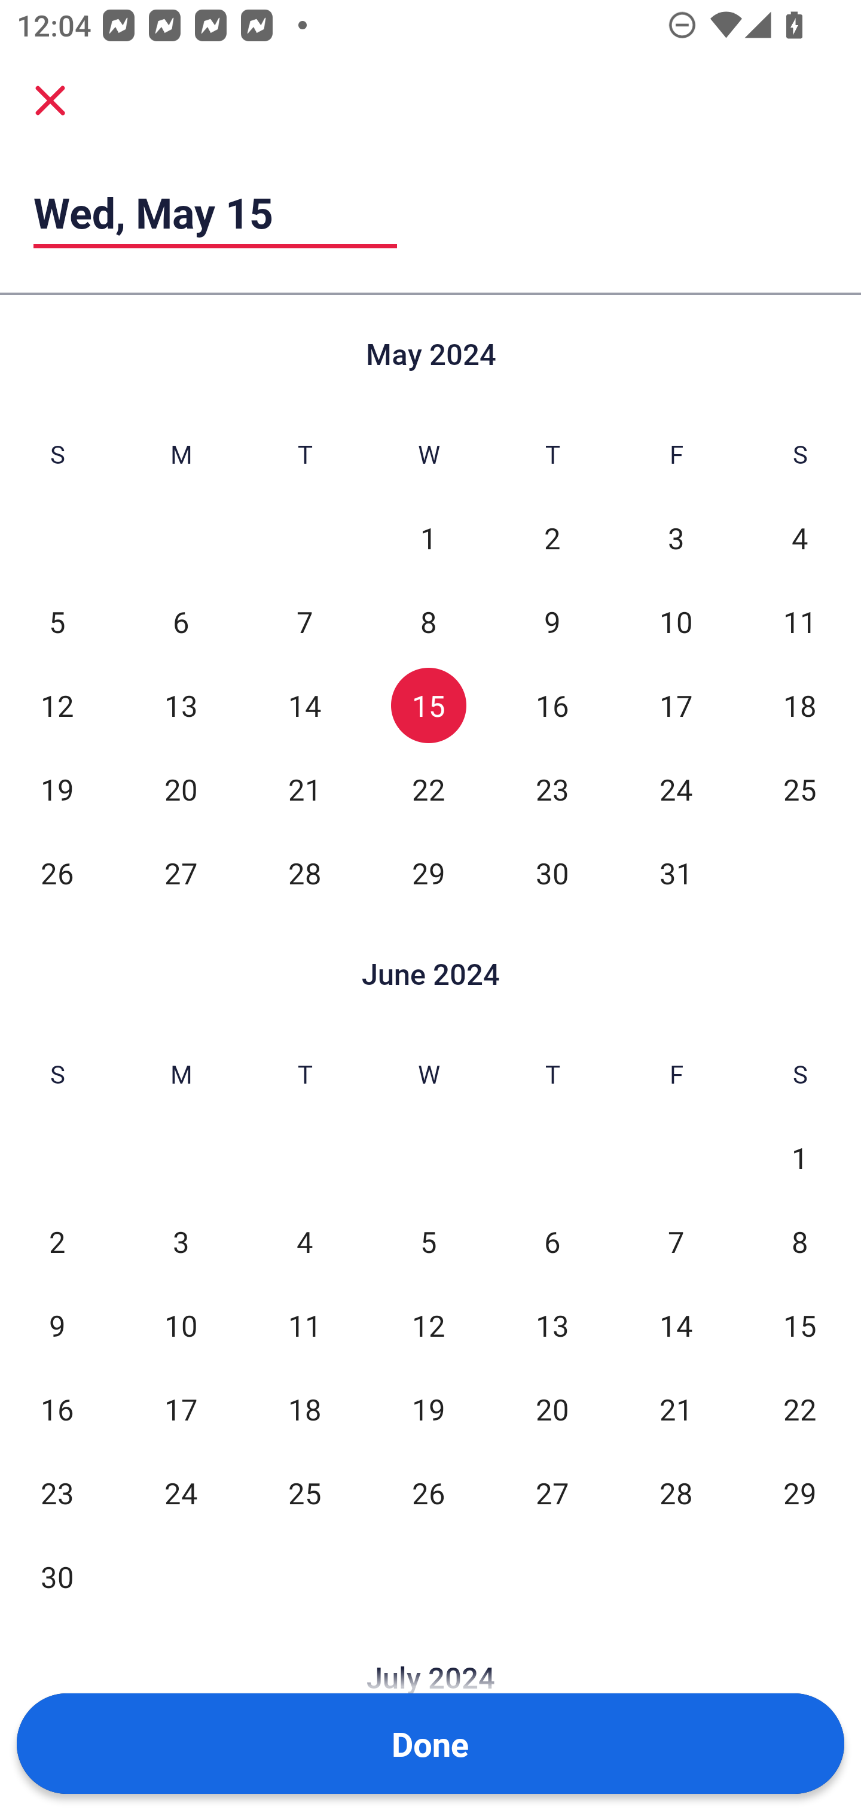  Describe the element at coordinates (552, 622) in the screenshot. I see `9 Thu, May 9, Not Selected` at that location.